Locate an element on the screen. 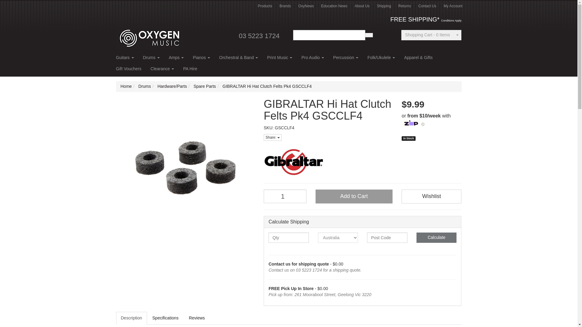 This screenshot has width=582, height=327. Returns is located at coordinates (404, 6).